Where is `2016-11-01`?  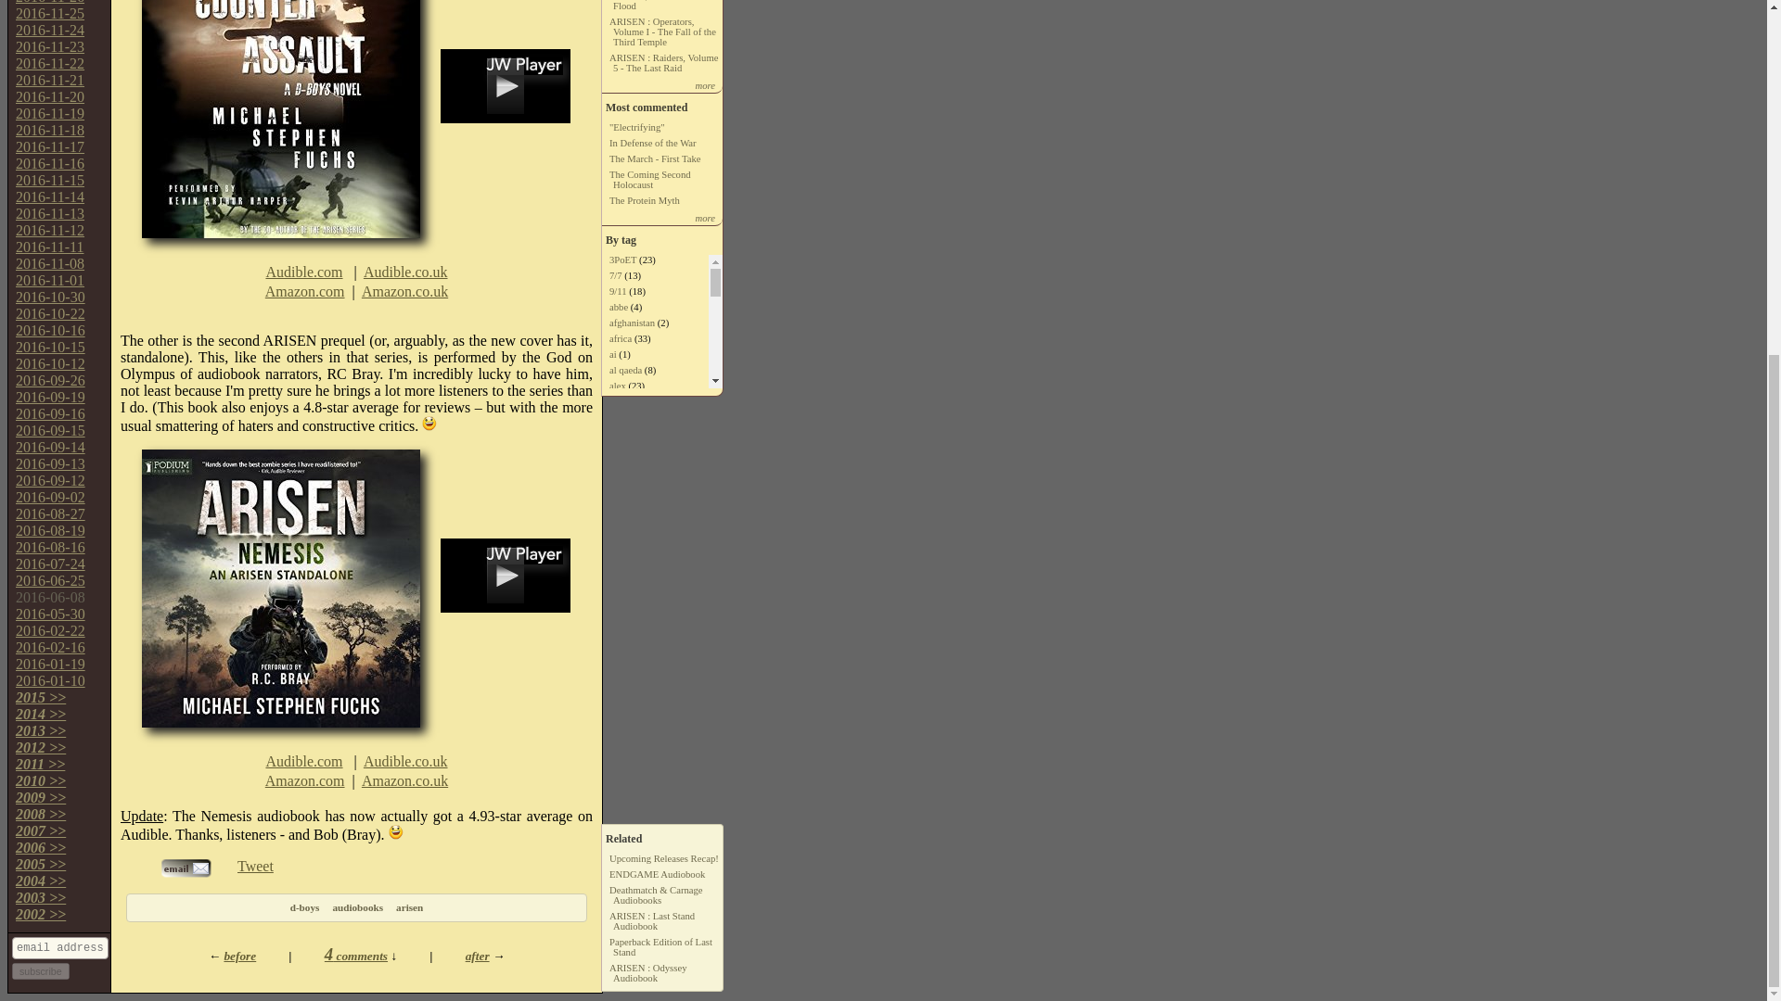 2016-11-01 is located at coordinates (50, 280).